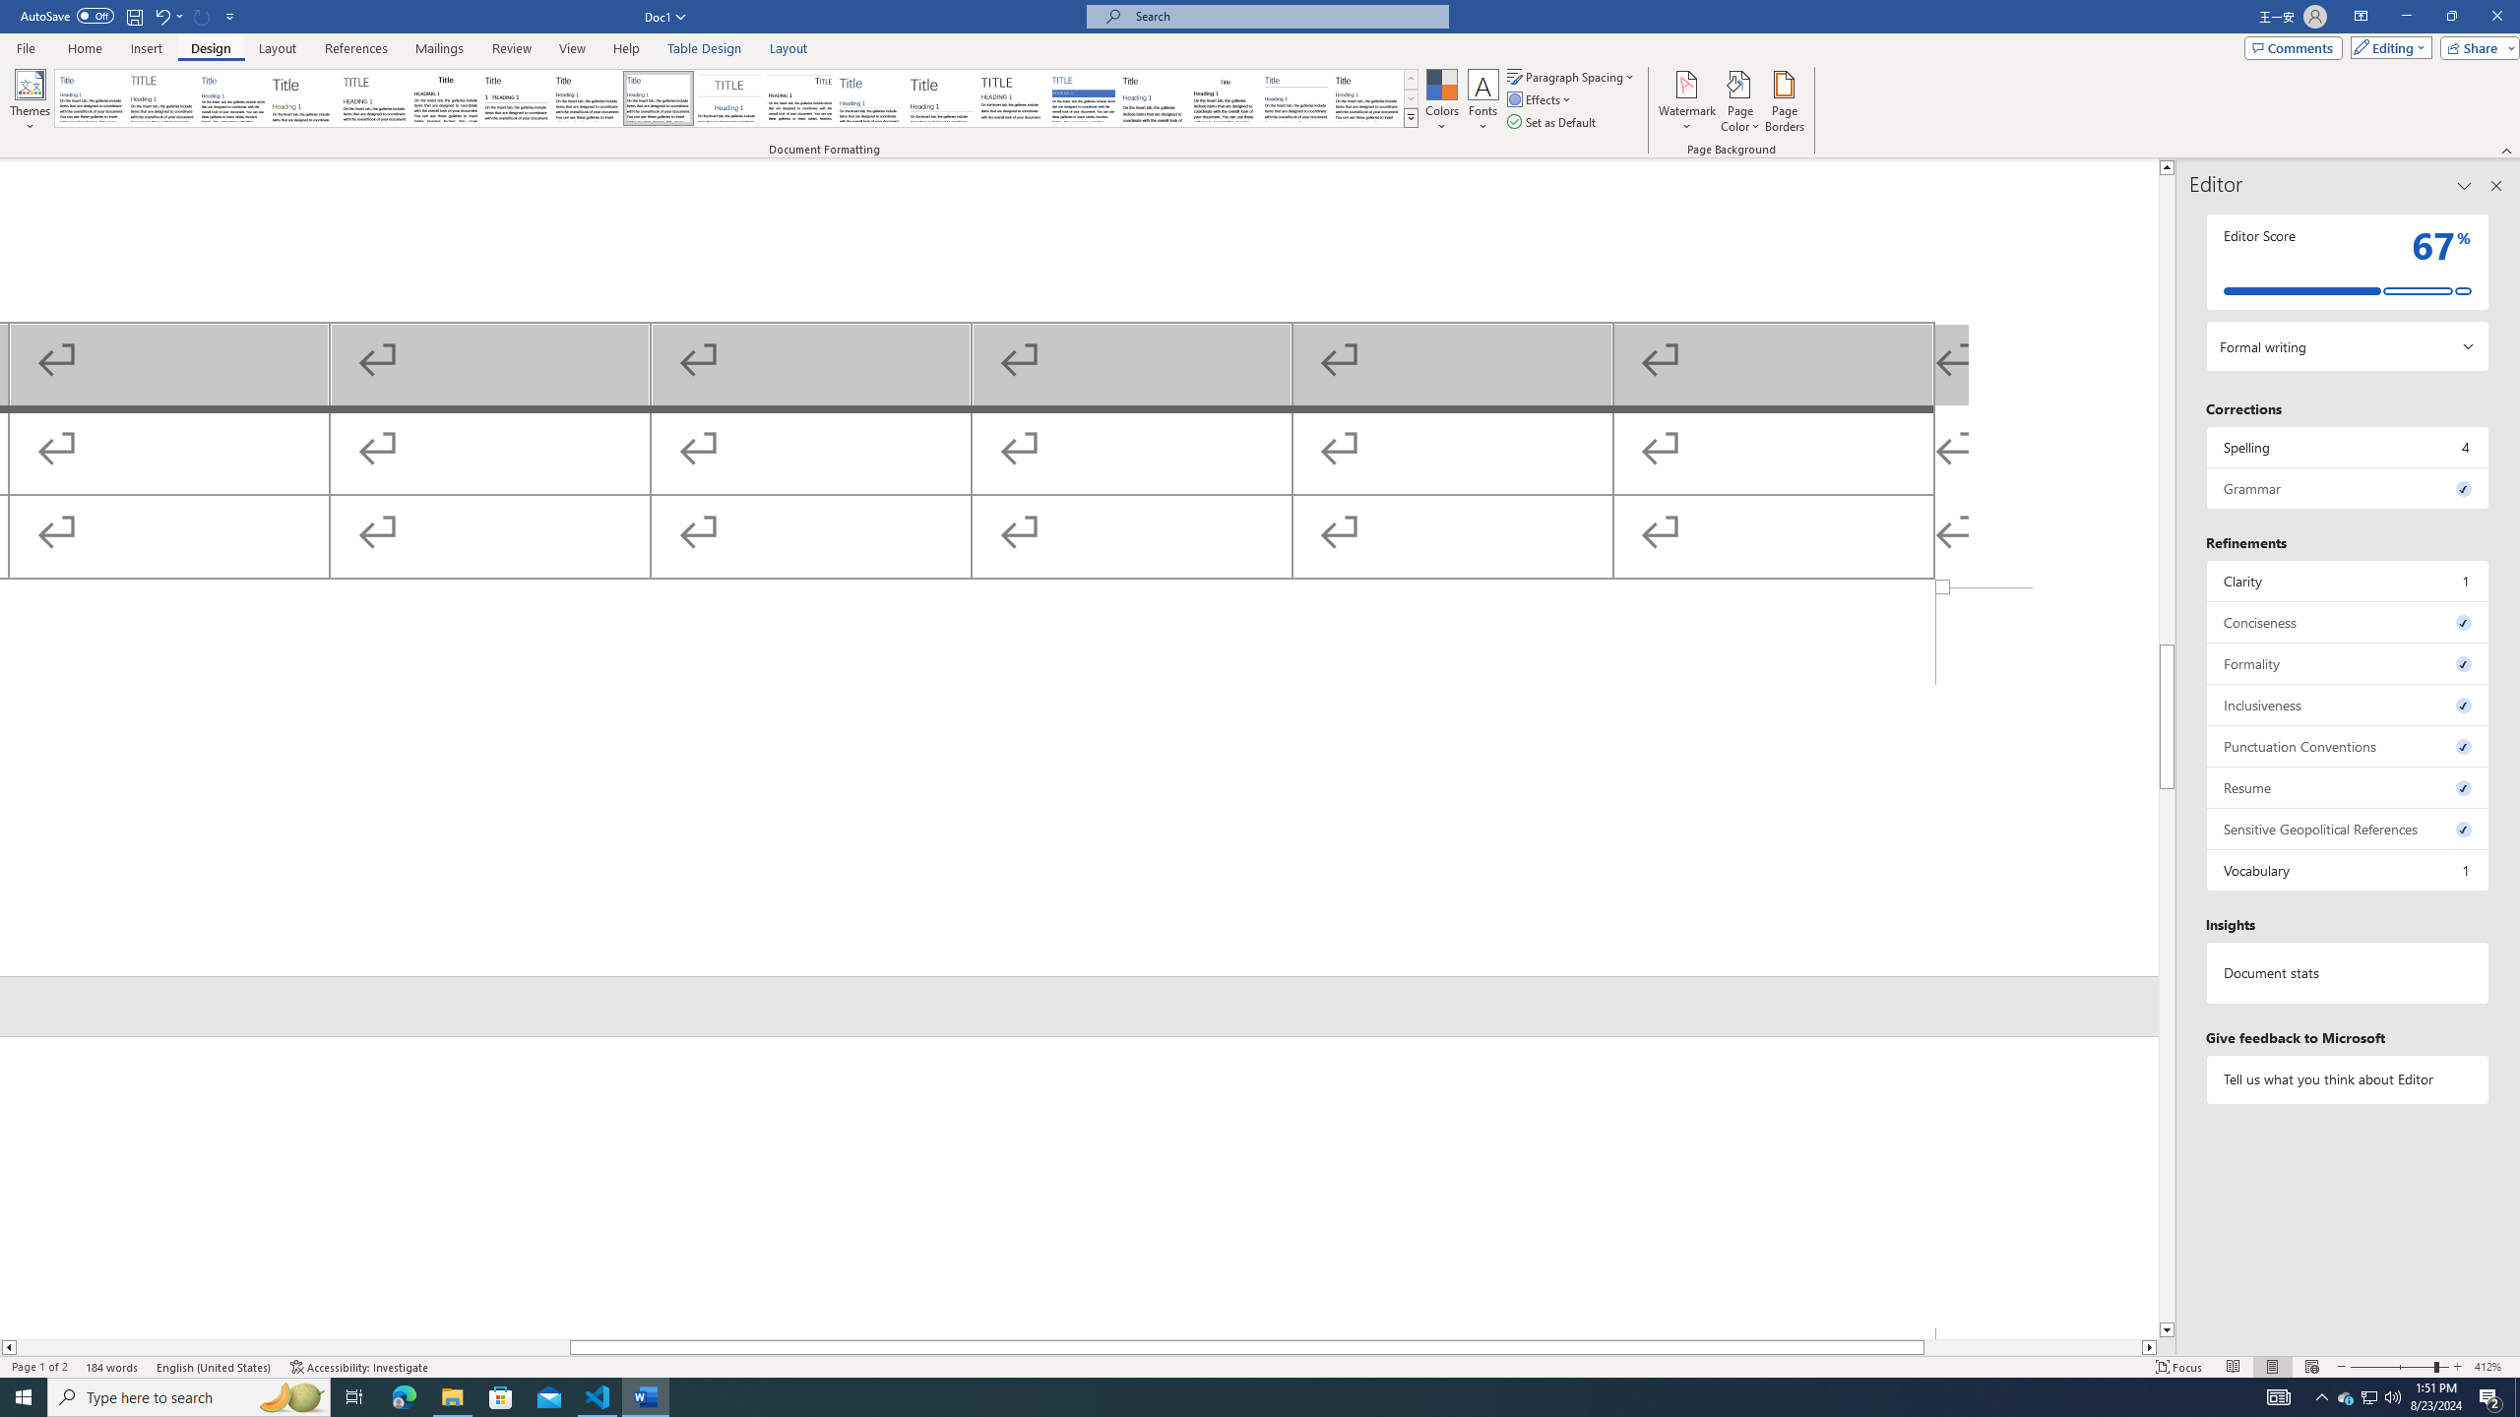 This screenshot has width=2520, height=1417. I want to click on AutomationID: QuickStylesSets, so click(736, 98).